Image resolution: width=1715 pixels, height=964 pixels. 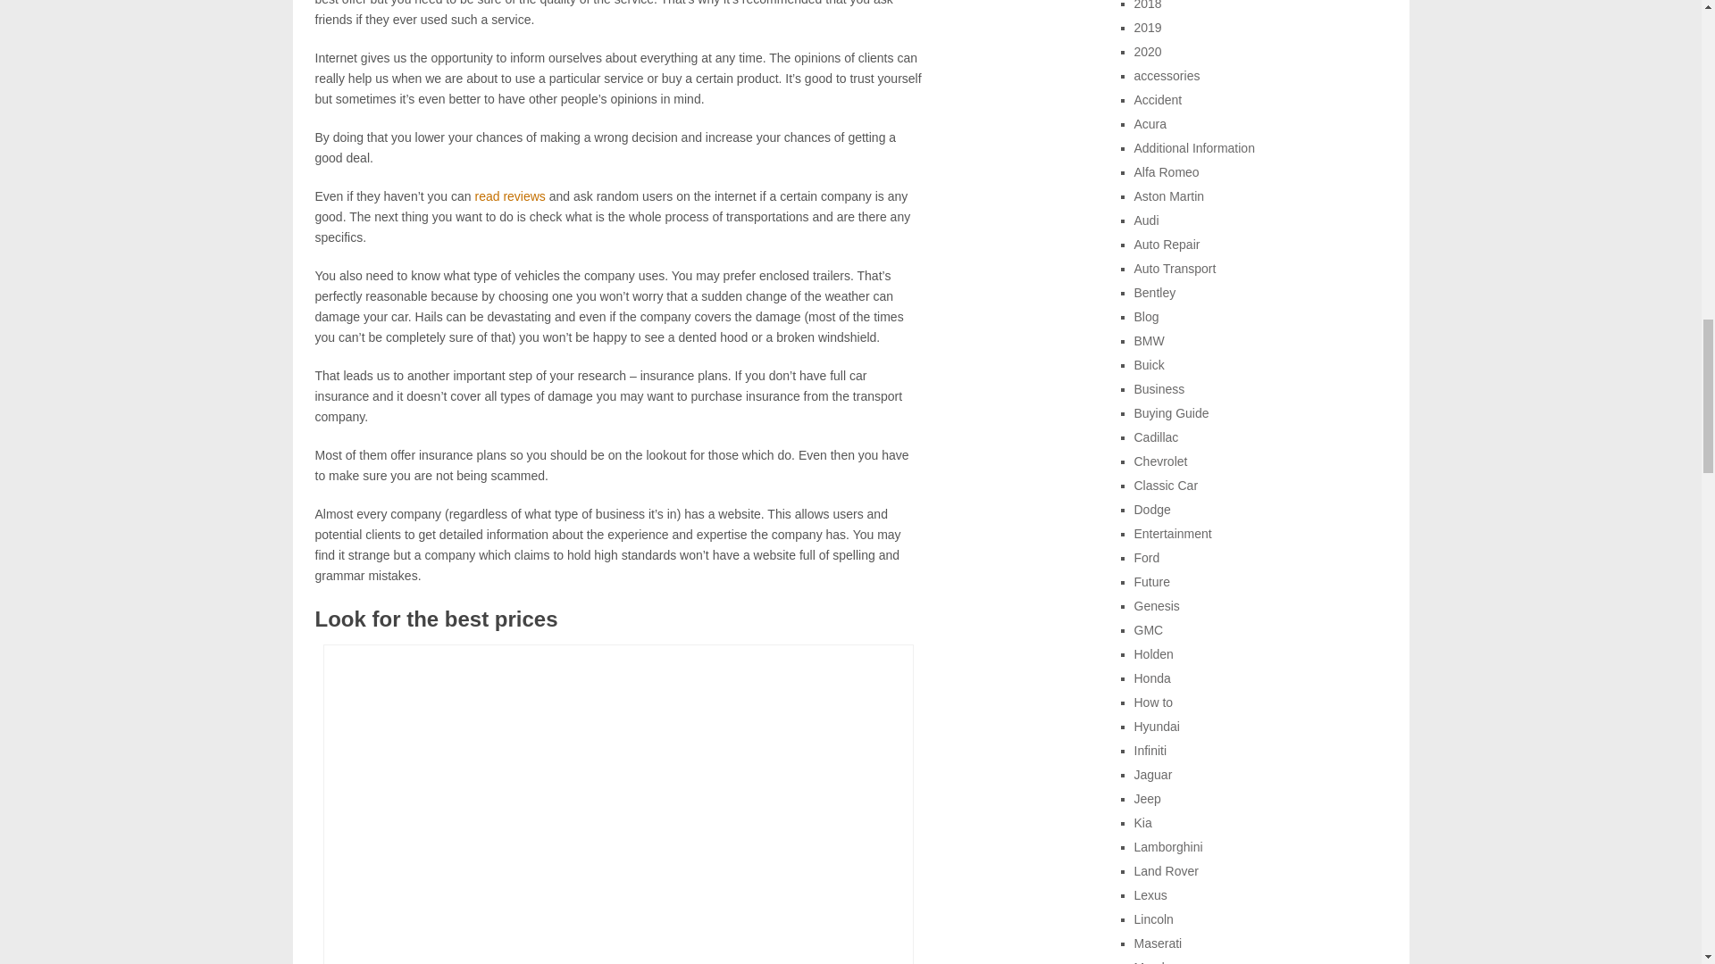 I want to click on read reviews, so click(x=509, y=195).